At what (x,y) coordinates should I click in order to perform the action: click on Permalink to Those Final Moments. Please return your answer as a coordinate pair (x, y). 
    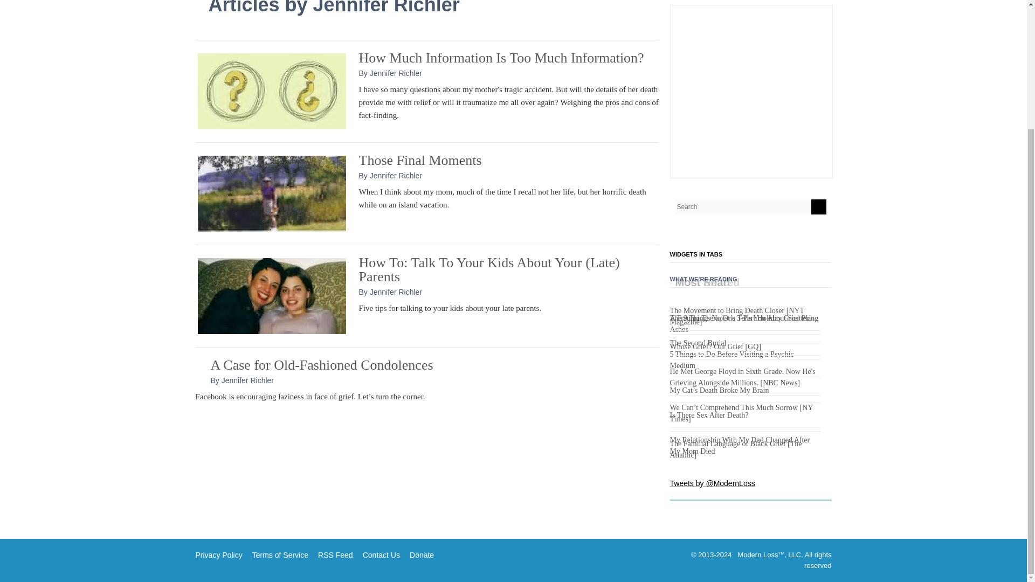
    Looking at the image, I should click on (420, 160).